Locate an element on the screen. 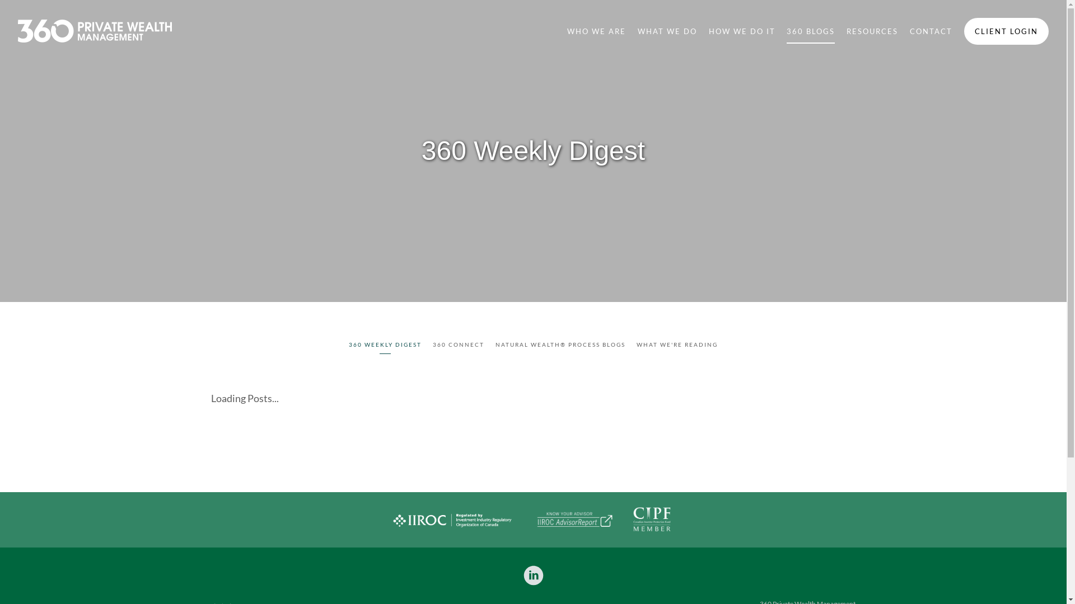 The image size is (1075, 604). CONTACT is located at coordinates (931, 31).